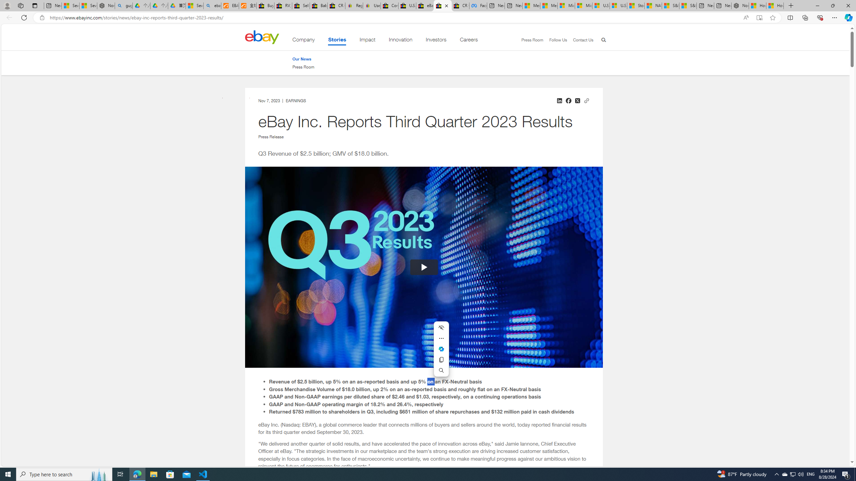 The width and height of the screenshot is (856, 481). What do you see at coordinates (577, 100) in the screenshot?
I see `Share on X (Twitter)` at bounding box center [577, 100].